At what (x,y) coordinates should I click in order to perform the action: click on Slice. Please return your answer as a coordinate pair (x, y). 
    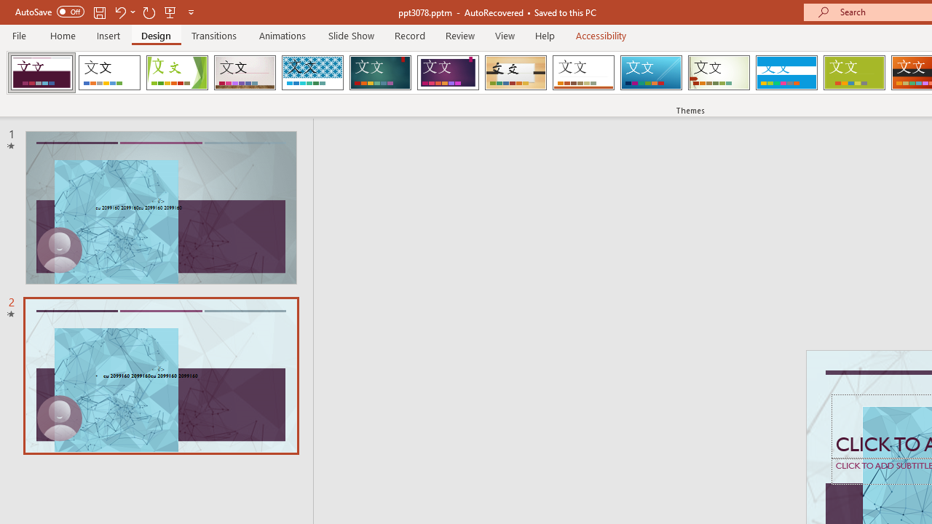
    Looking at the image, I should click on (651, 73).